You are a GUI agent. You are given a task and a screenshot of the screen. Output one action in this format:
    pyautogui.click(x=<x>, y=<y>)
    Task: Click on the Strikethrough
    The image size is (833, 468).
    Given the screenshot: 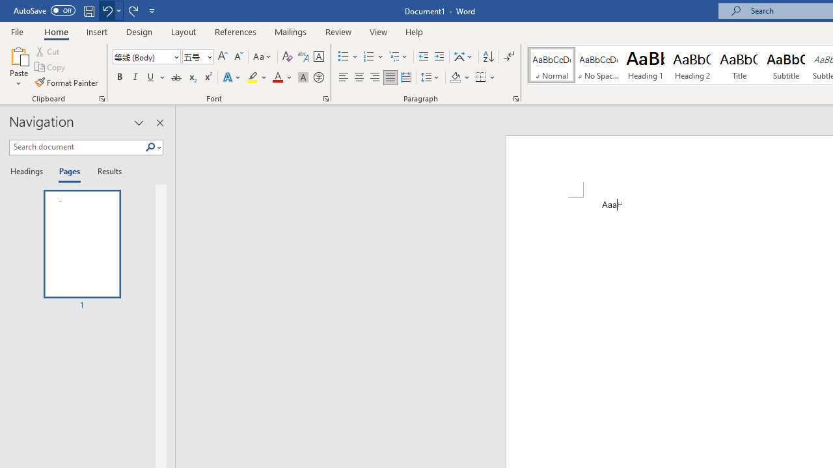 What is the action you would take?
    pyautogui.click(x=176, y=78)
    